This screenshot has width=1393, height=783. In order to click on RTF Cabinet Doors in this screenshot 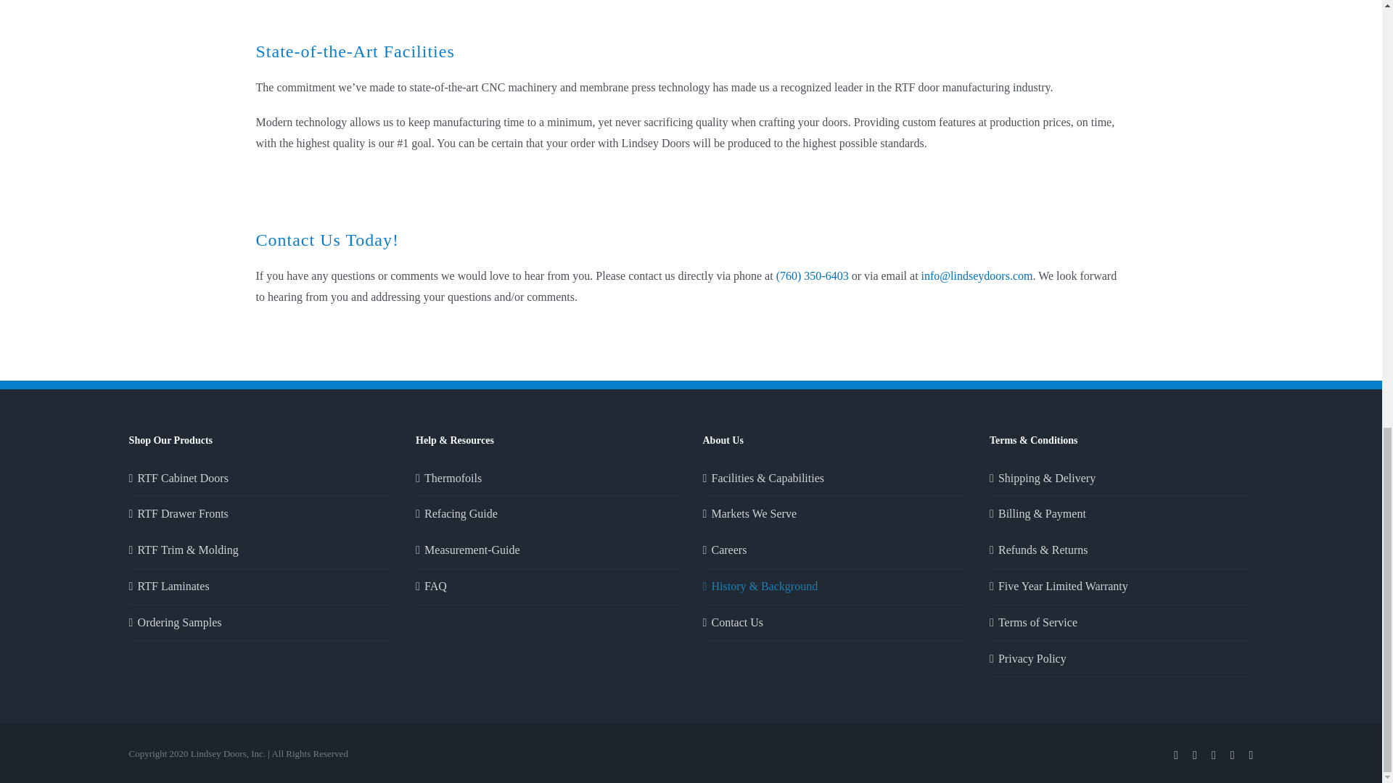, I will do `click(261, 478)`.